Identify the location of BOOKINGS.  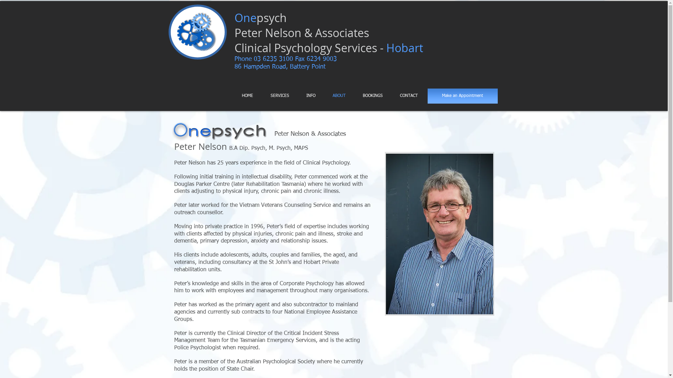
(374, 96).